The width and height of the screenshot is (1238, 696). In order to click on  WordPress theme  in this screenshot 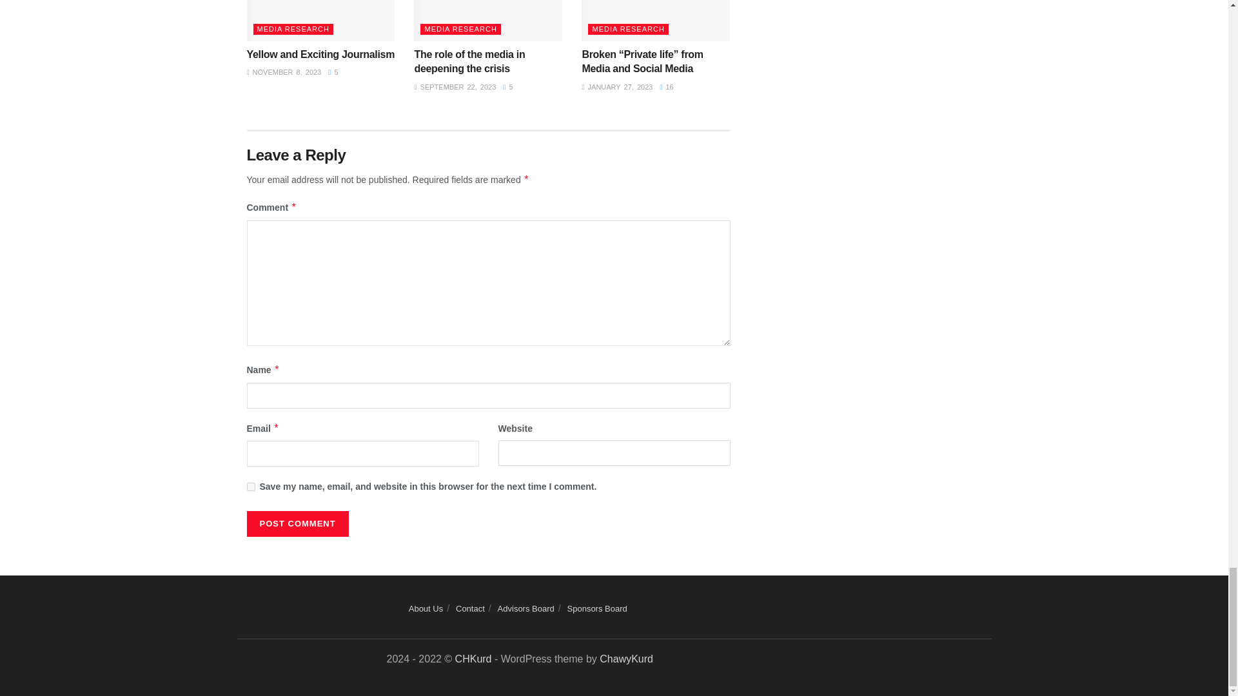, I will do `click(473, 659)`.